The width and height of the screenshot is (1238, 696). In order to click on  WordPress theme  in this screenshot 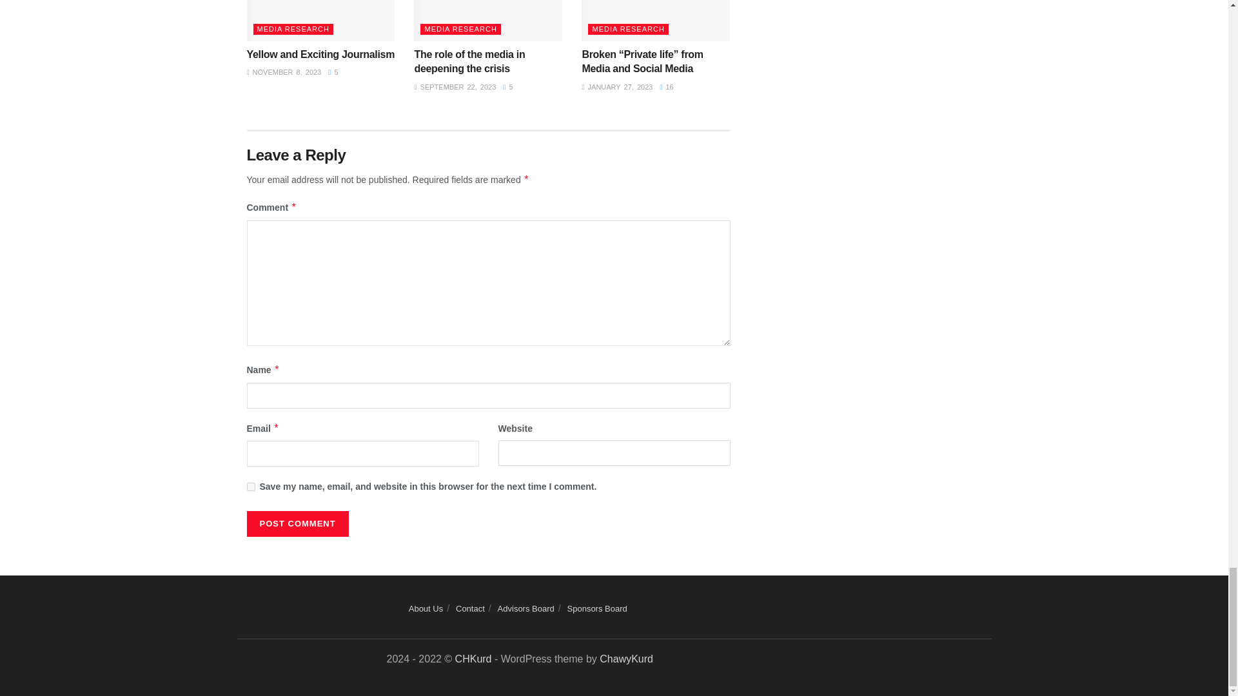, I will do `click(473, 659)`.